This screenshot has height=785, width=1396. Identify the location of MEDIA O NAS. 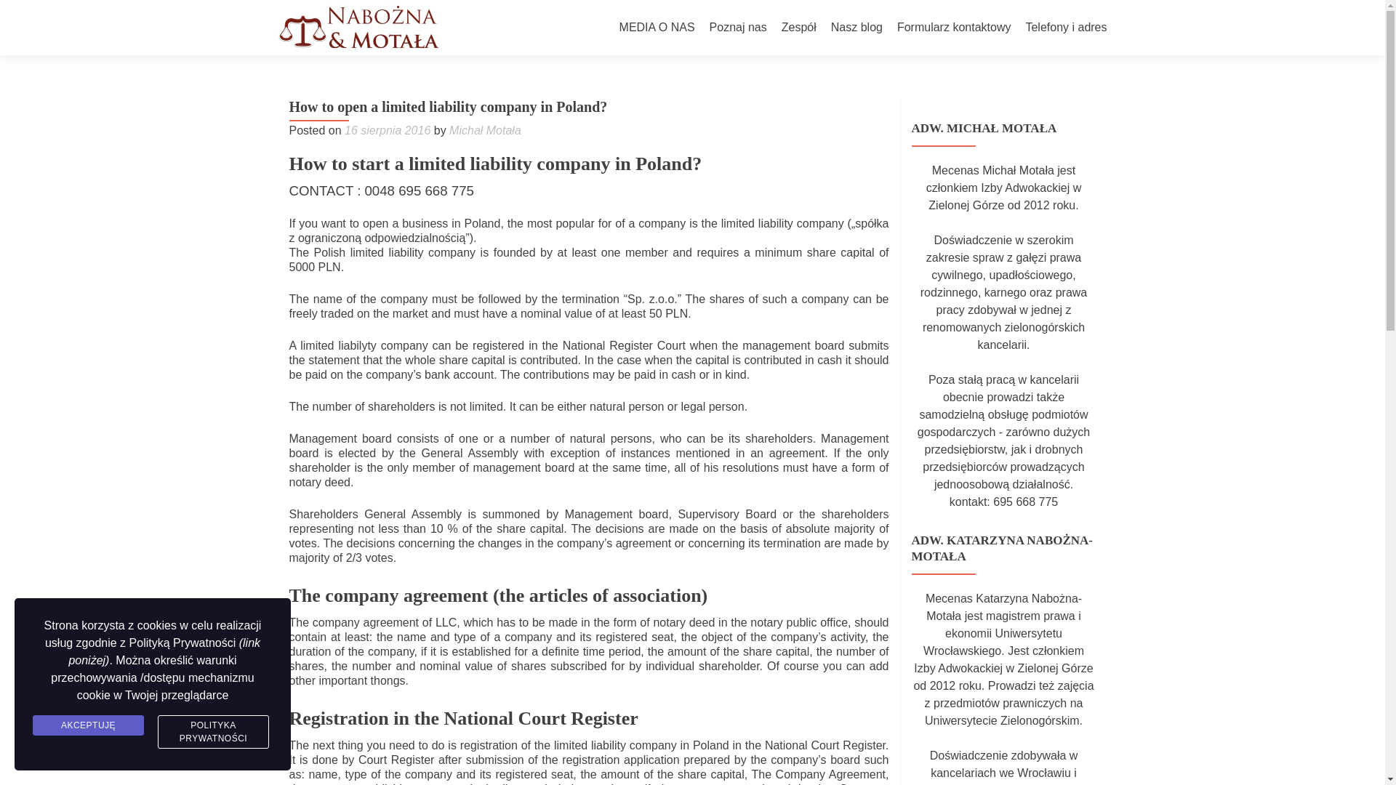
(657, 28).